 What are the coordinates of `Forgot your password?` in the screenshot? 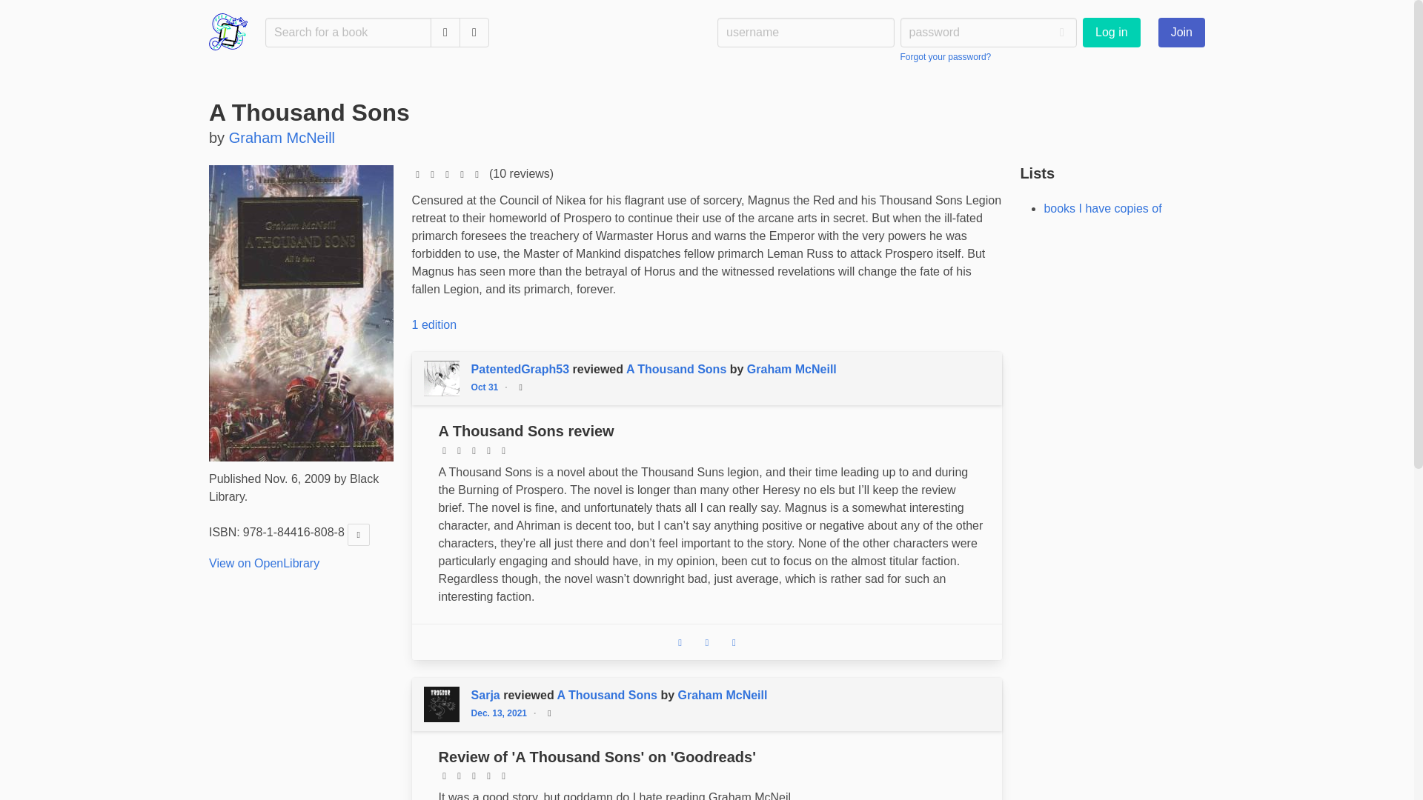 It's located at (946, 57).